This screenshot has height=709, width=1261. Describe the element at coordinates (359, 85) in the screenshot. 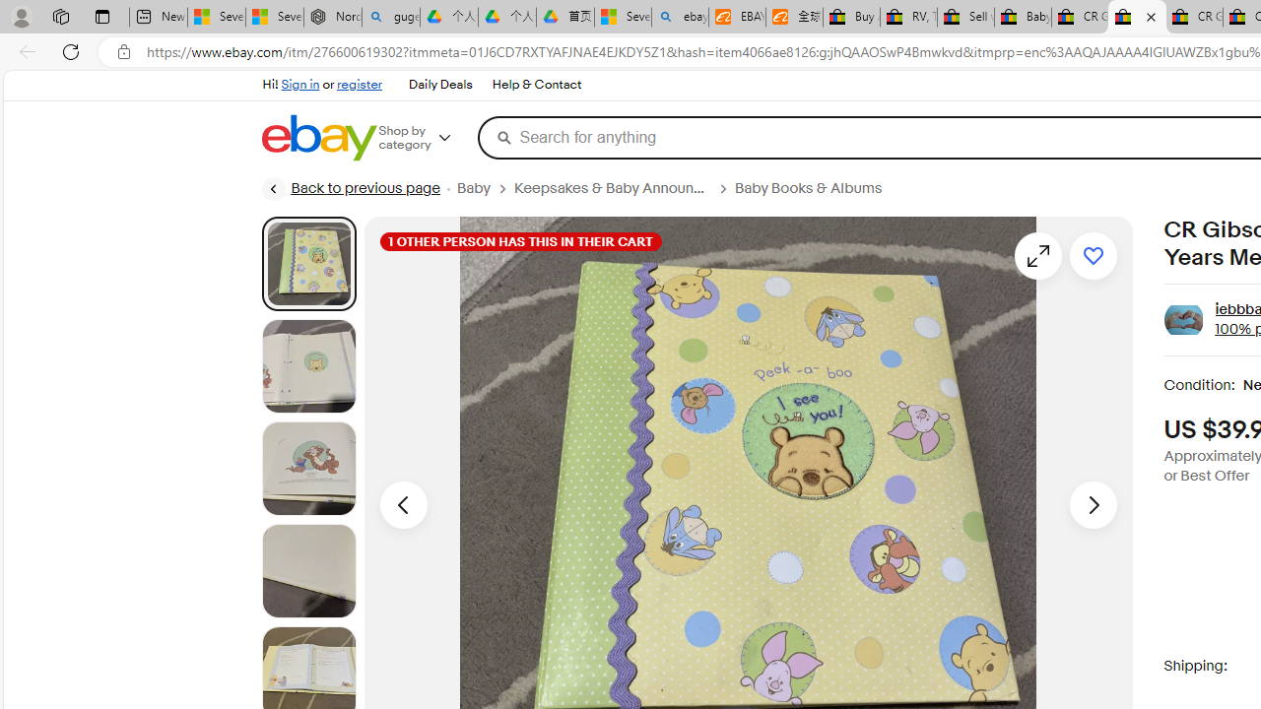

I see `register` at that location.